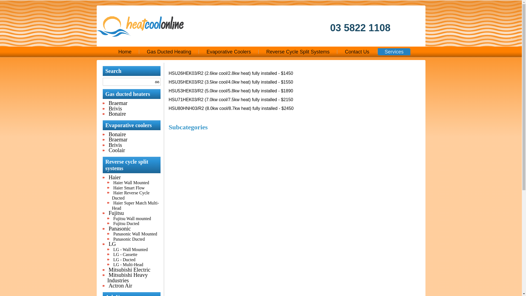 The height and width of the screenshot is (296, 526). I want to click on Braemar, so click(118, 140).